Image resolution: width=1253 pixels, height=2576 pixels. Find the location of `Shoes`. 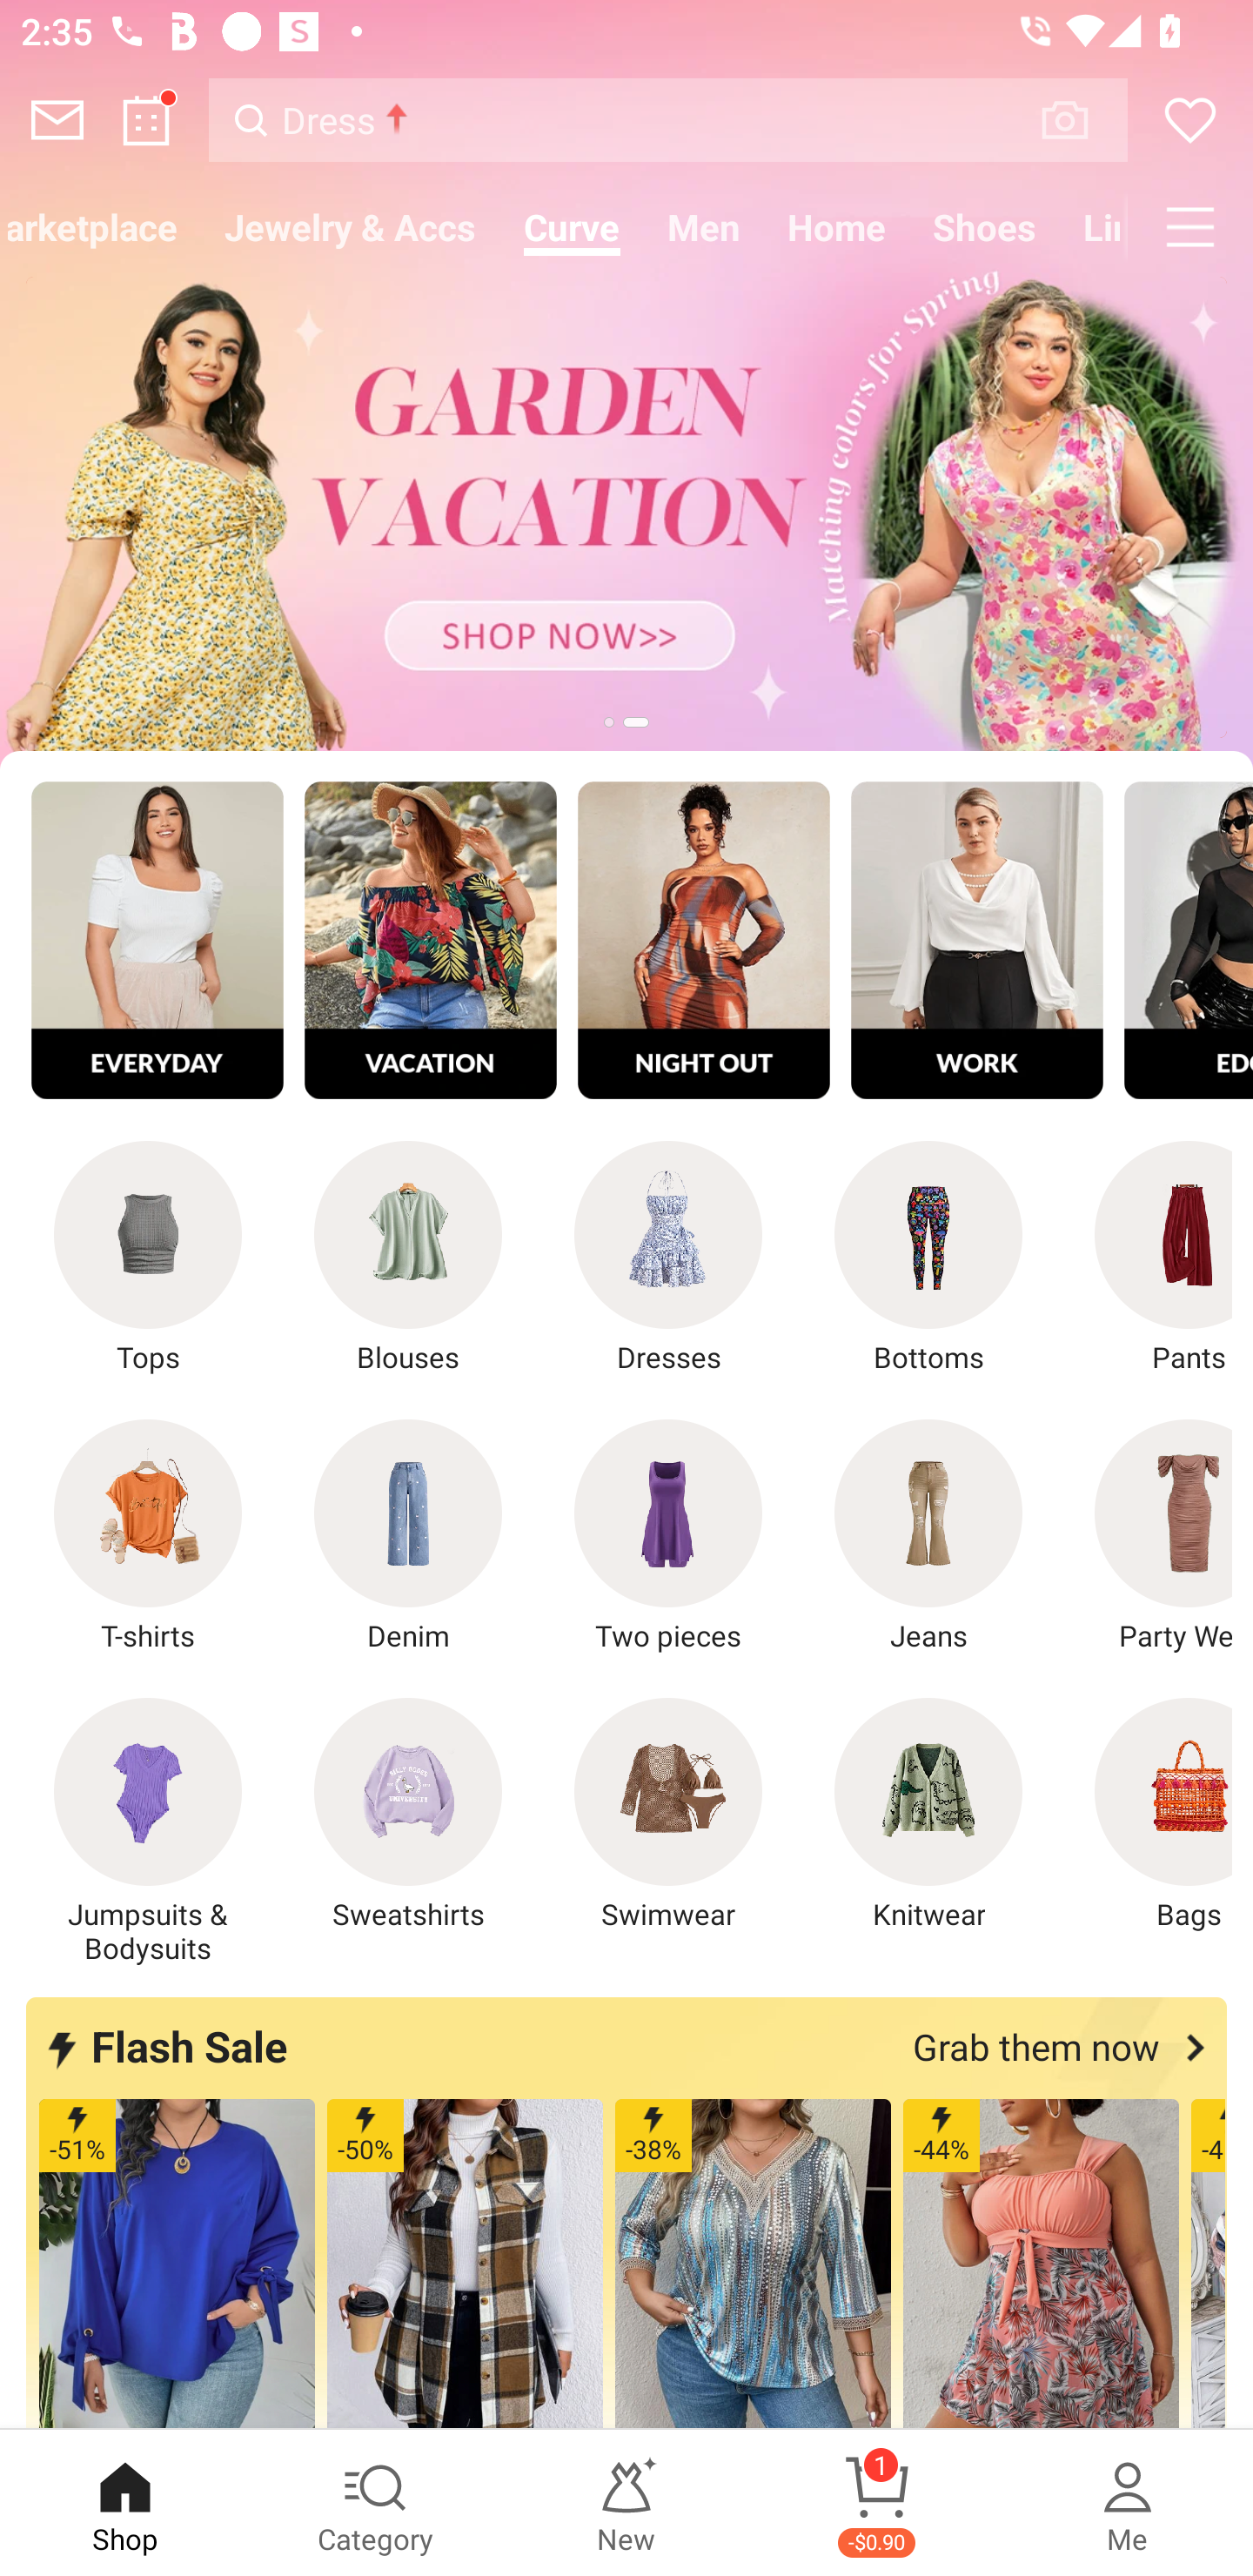

Shoes is located at coordinates (985, 226).